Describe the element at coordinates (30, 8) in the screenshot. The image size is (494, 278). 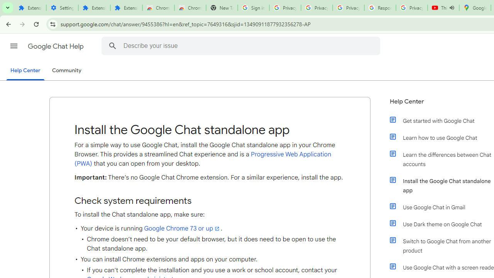
I see `Extensions` at that location.